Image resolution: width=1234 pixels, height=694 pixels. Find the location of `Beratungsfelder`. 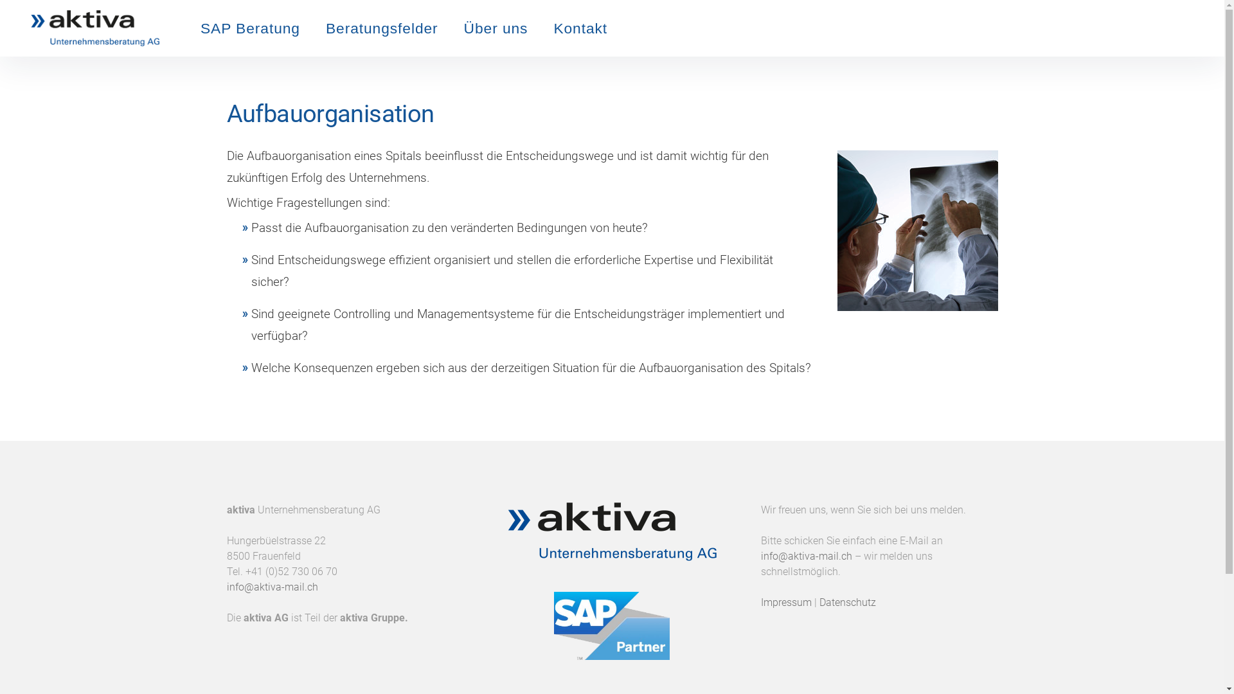

Beratungsfelder is located at coordinates (382, 28).